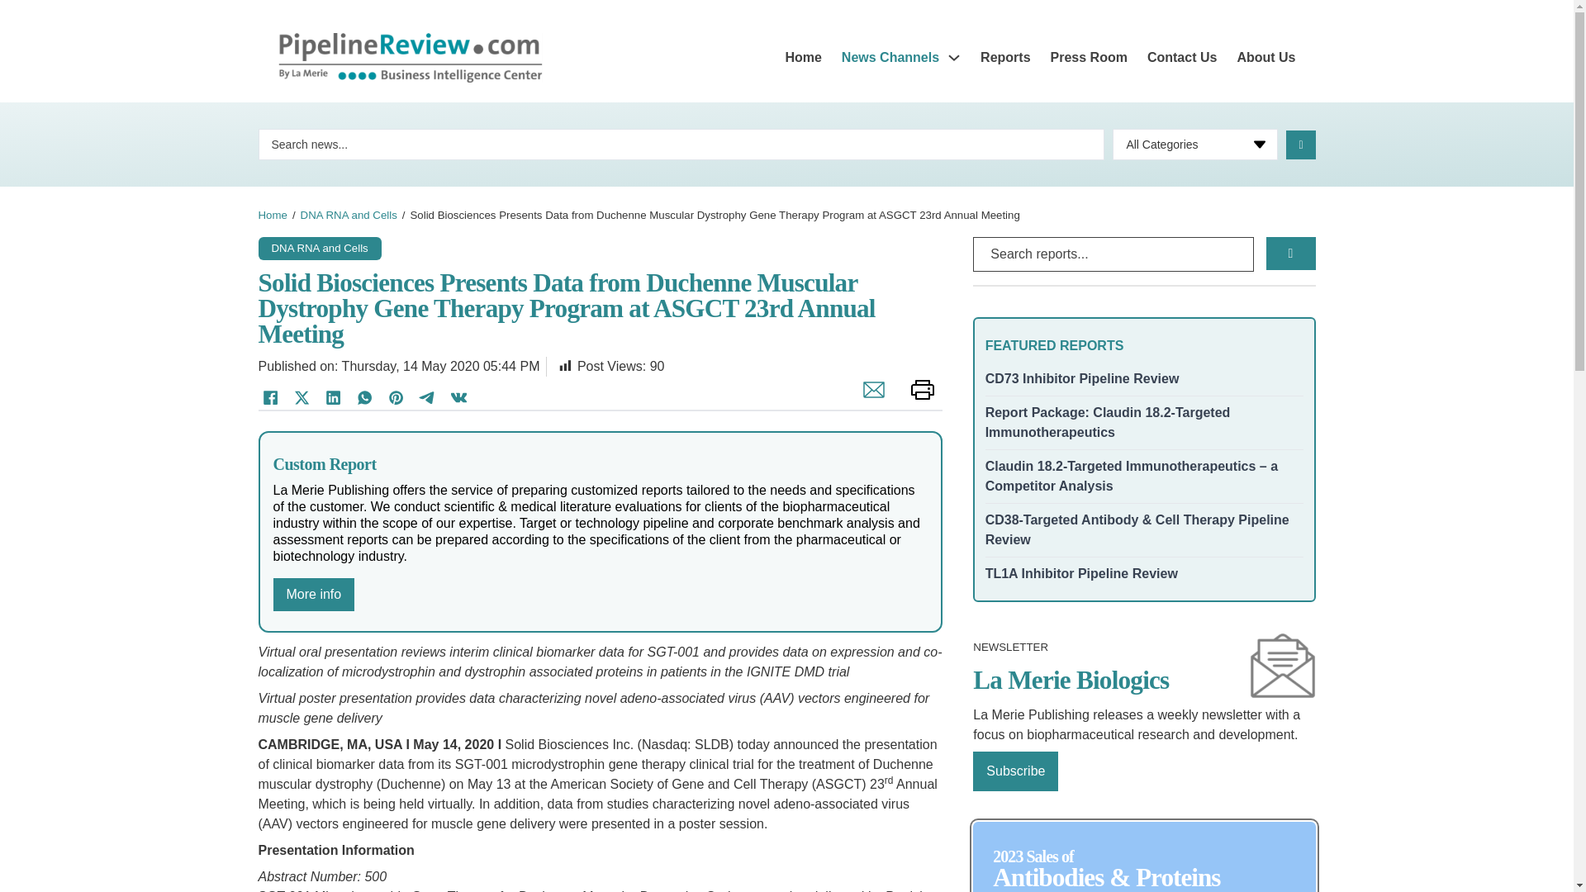 This screenshot has height=892, width=1586. What do you see at coordinates (1089, 58) in the screenshot?
I see `Press Room` at bounding box center [1089, 58].